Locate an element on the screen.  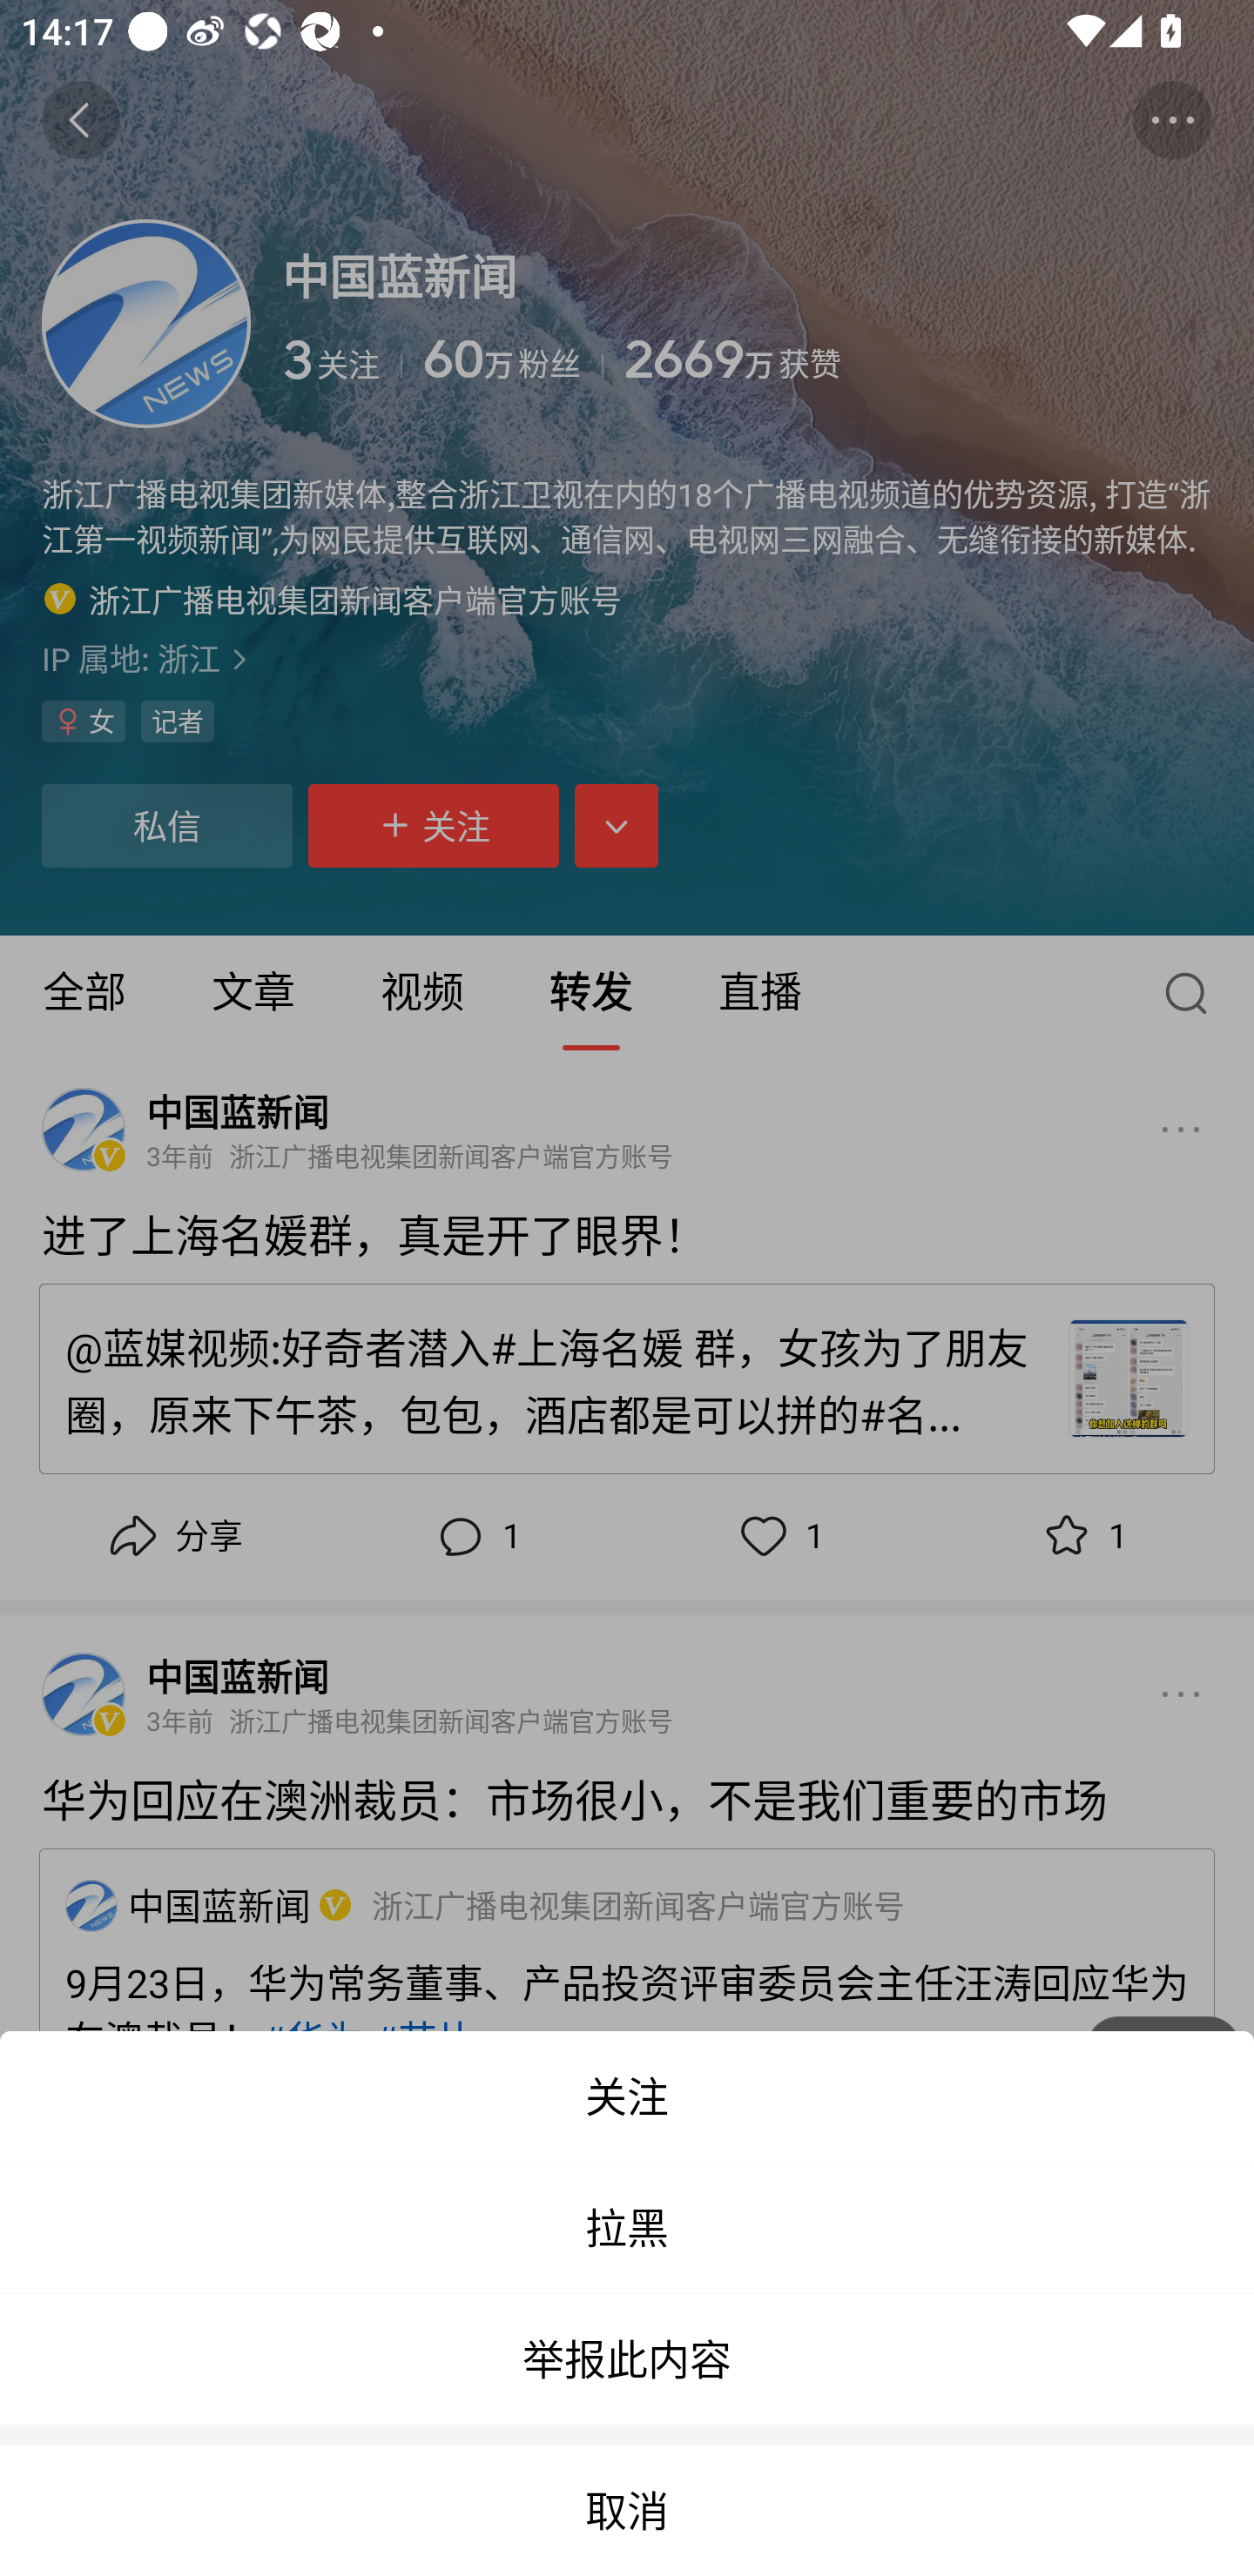
关注 is located at coordinates (627, 2096).